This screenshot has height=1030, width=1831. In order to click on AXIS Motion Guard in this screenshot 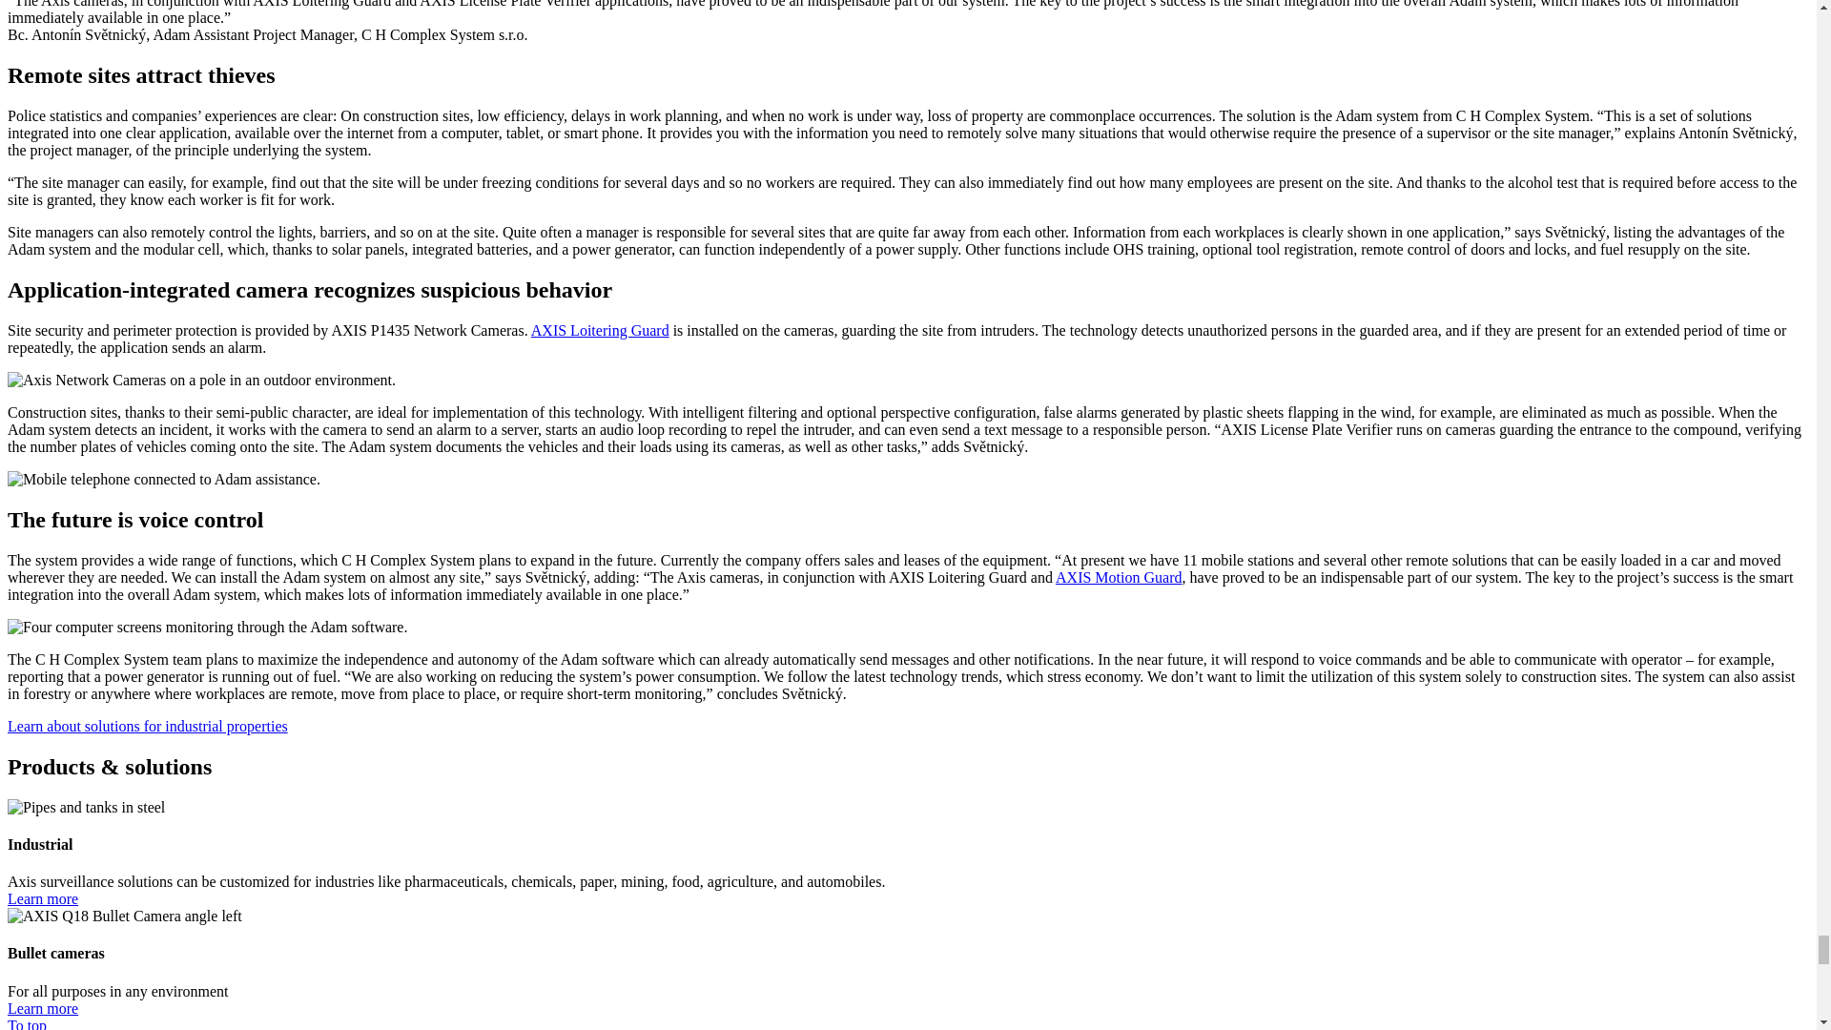, I will do `click(1118, 578)`.